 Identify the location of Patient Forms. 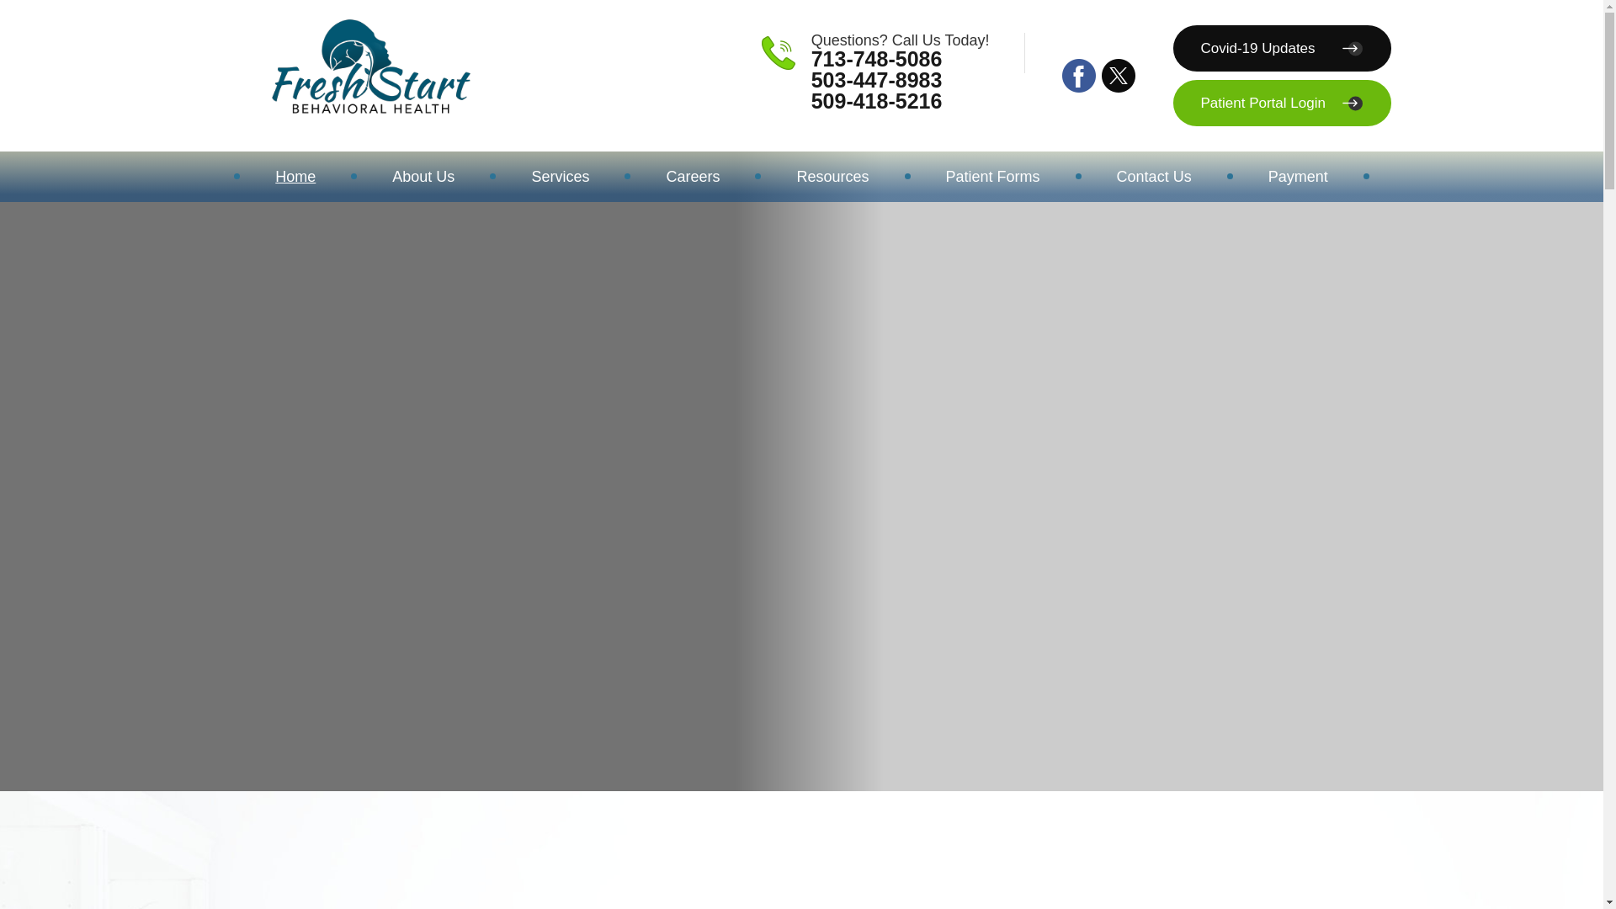
(992, 177).